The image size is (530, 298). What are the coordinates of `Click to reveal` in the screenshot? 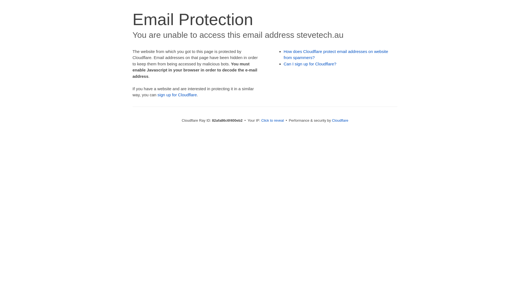 It's located at (272, 120).